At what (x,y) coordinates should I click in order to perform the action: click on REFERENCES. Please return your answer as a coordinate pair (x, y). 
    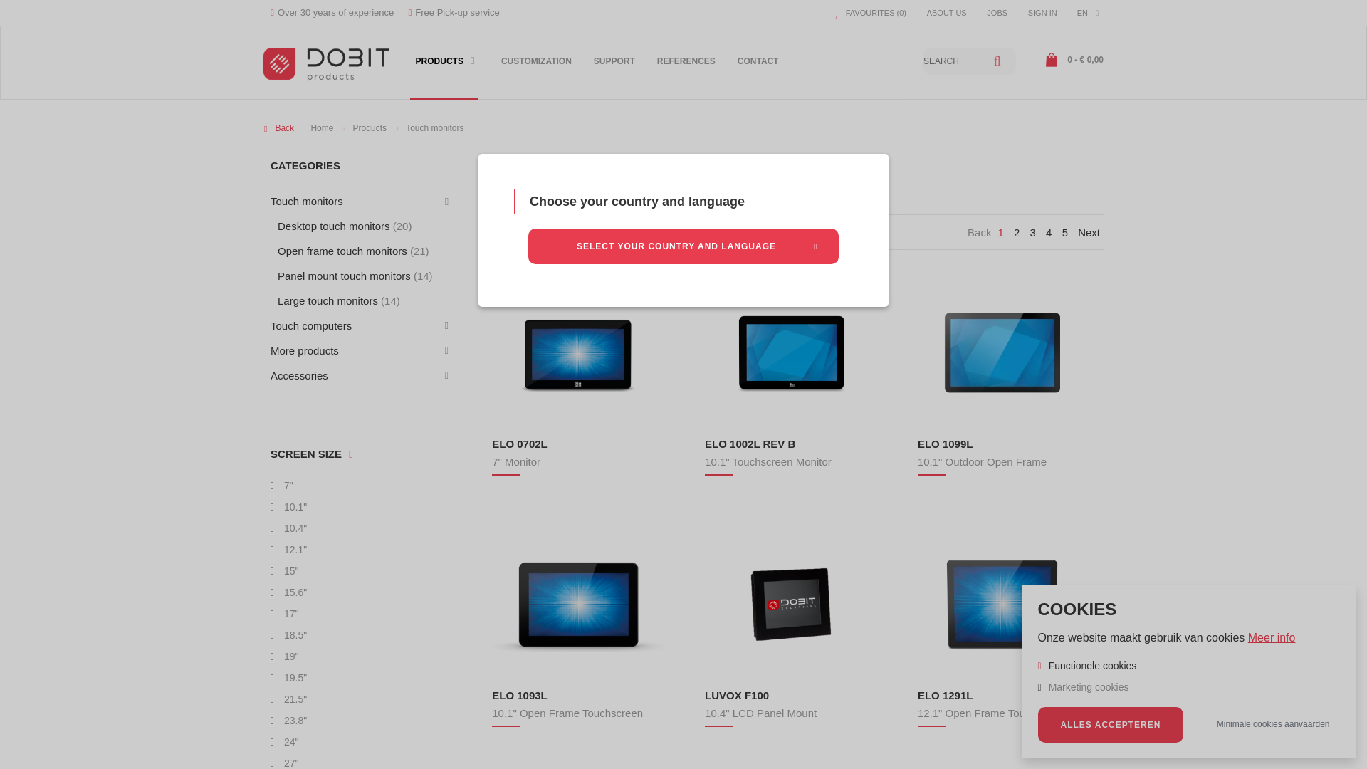
    Looking at the image, I should click on (686, 70).